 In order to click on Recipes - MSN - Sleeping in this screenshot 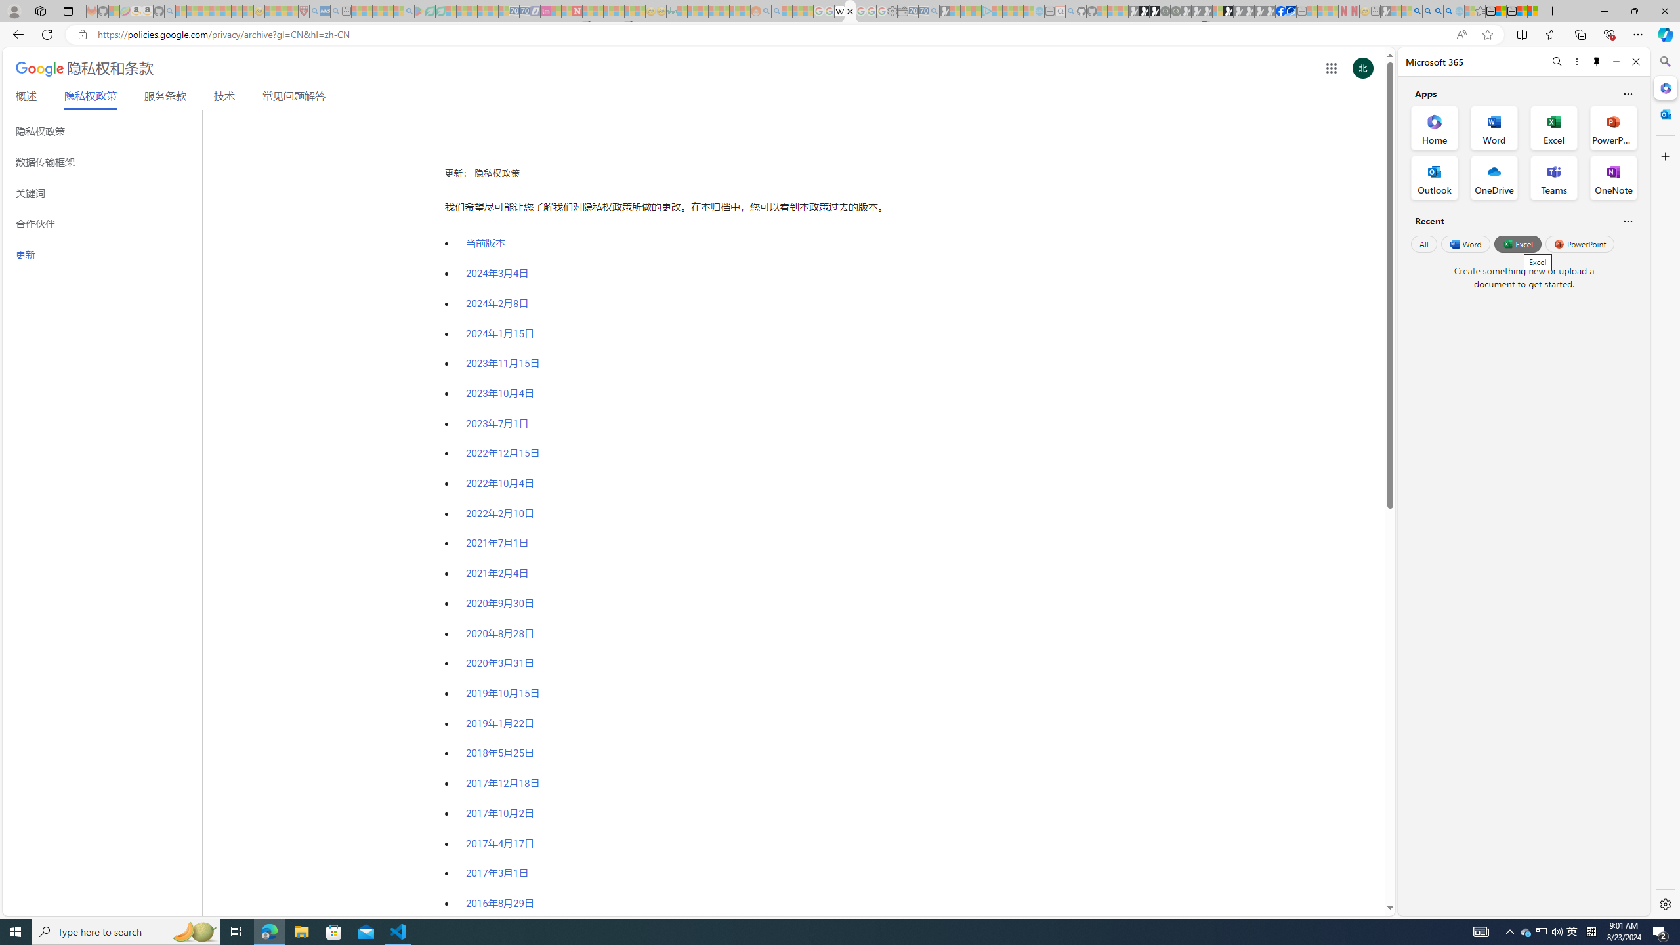, I will do `click(270, 11)`.